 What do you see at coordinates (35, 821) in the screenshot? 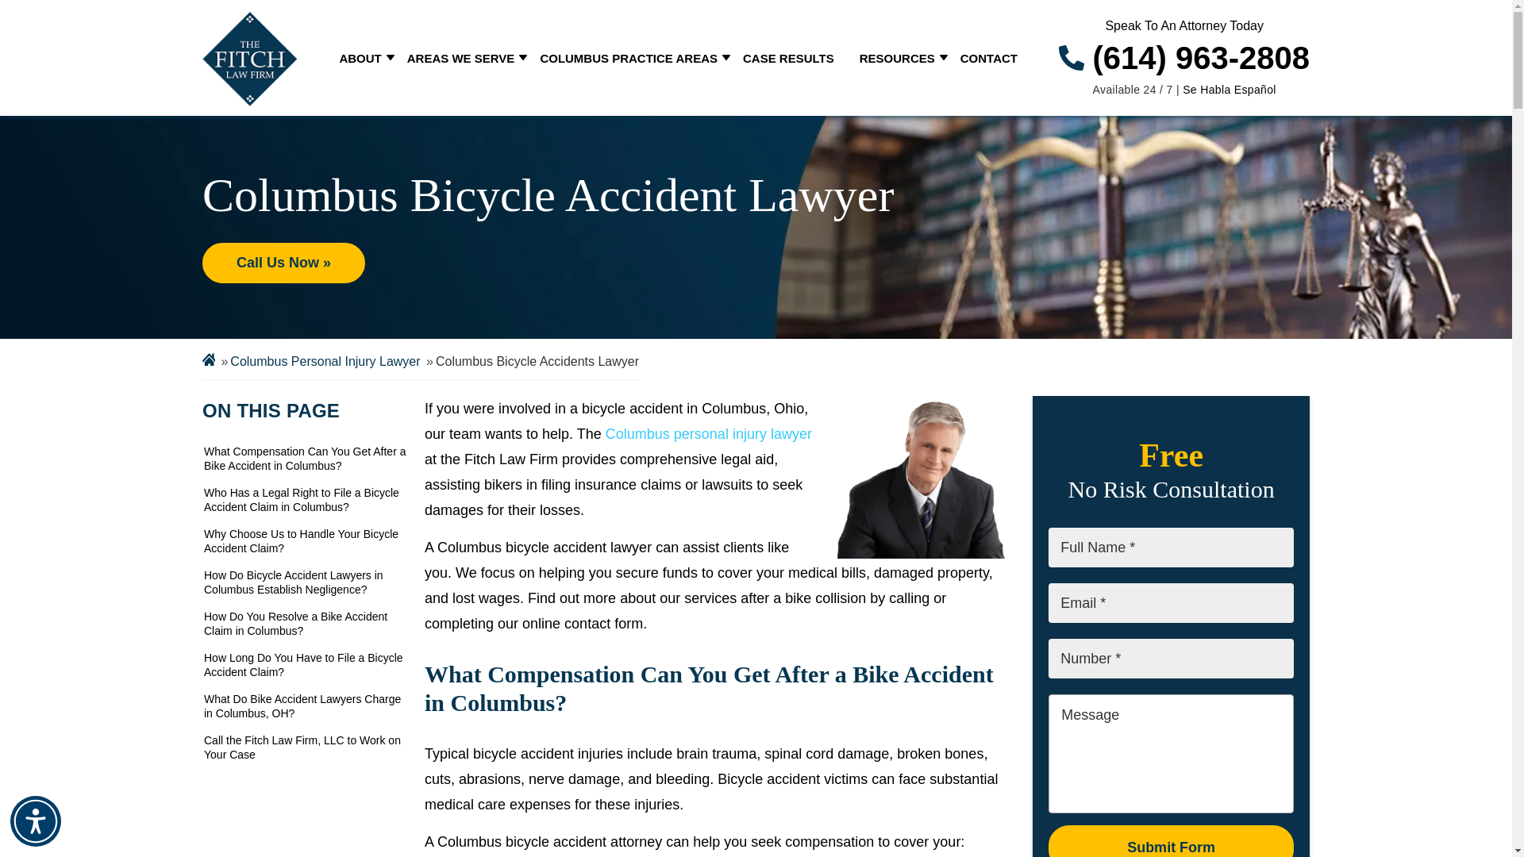
I see `Accessibility Menu` at bounding box center [35, 821].